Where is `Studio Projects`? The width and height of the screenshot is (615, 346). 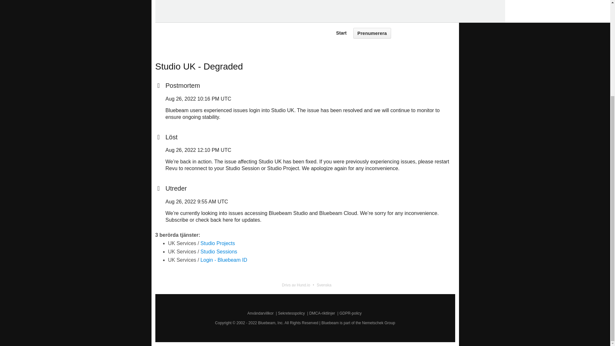
Studio Projects is located at coordinates (217, 243).